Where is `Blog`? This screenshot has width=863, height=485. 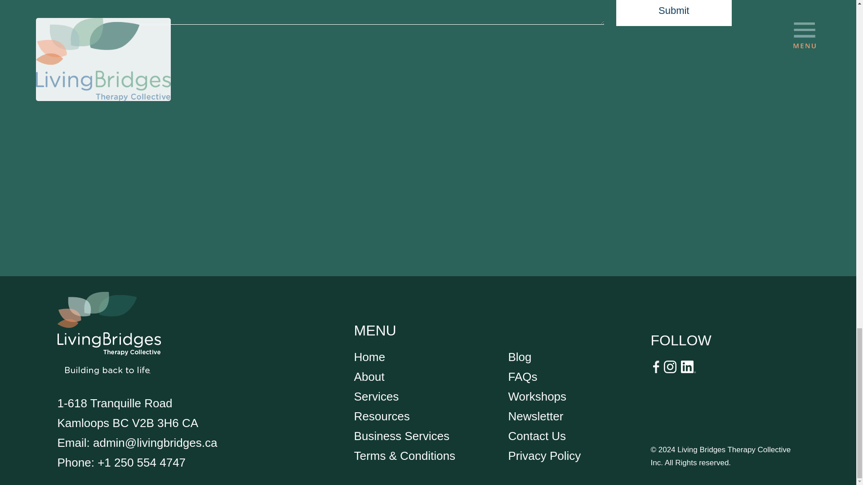 Blog is located at coordinates (520, 357).